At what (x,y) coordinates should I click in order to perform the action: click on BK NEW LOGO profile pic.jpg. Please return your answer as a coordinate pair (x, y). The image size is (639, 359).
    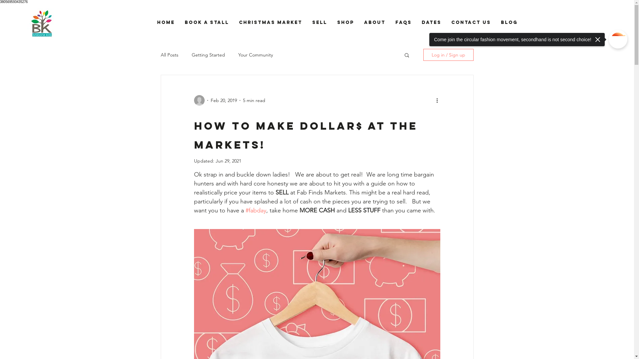
    Looking at the image, I should click on (42, 23).